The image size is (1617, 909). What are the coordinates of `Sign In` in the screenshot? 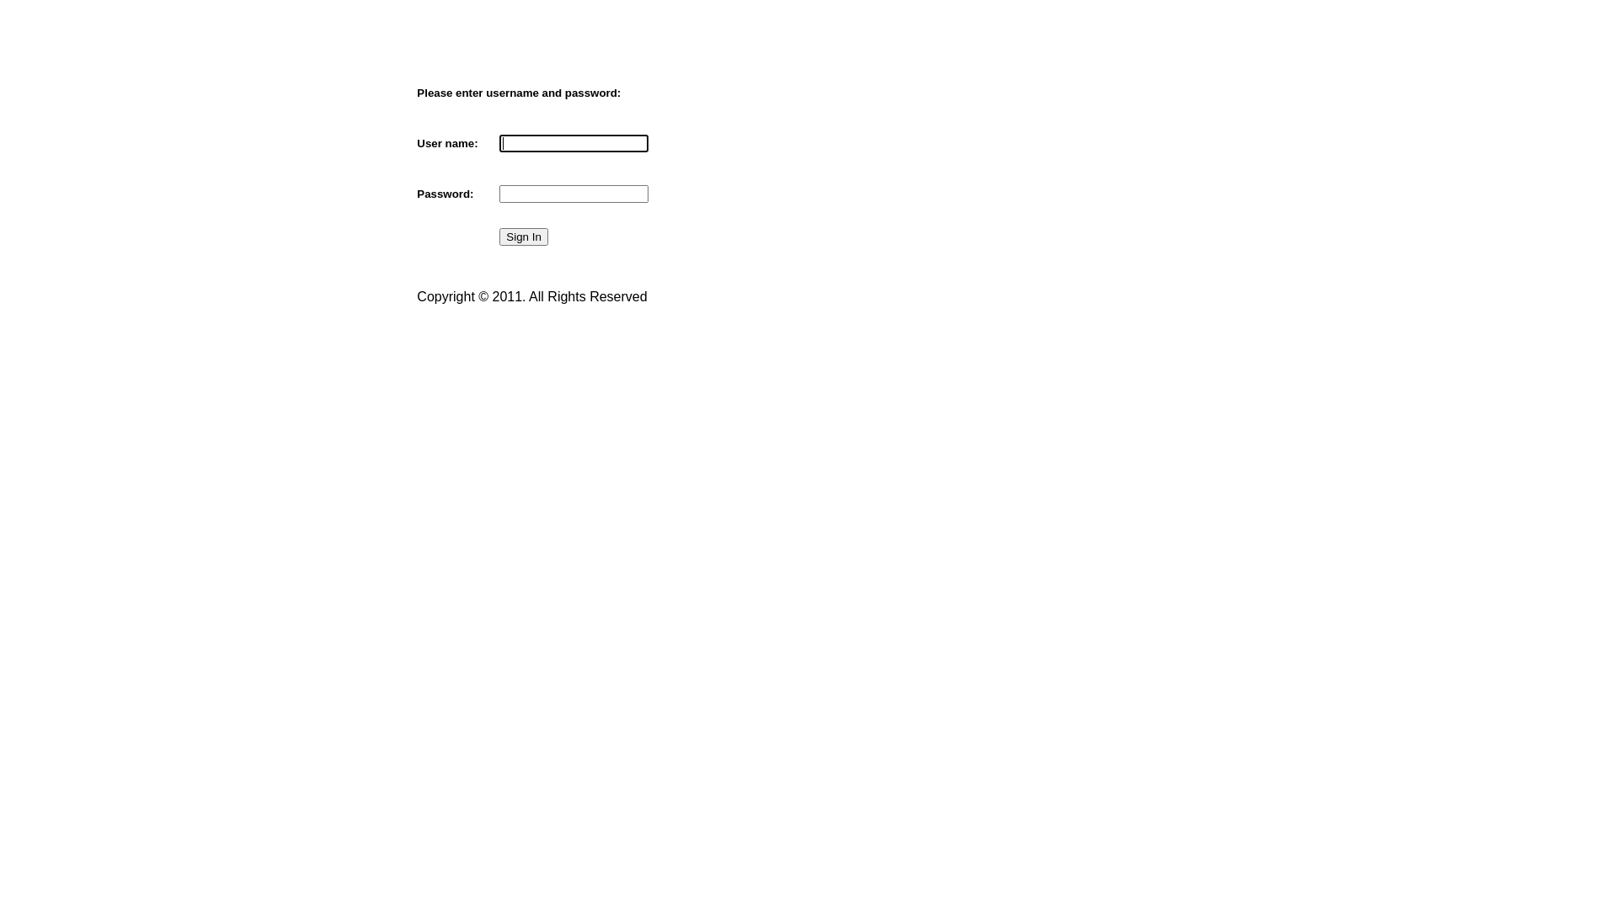 It's located at (524, 237).